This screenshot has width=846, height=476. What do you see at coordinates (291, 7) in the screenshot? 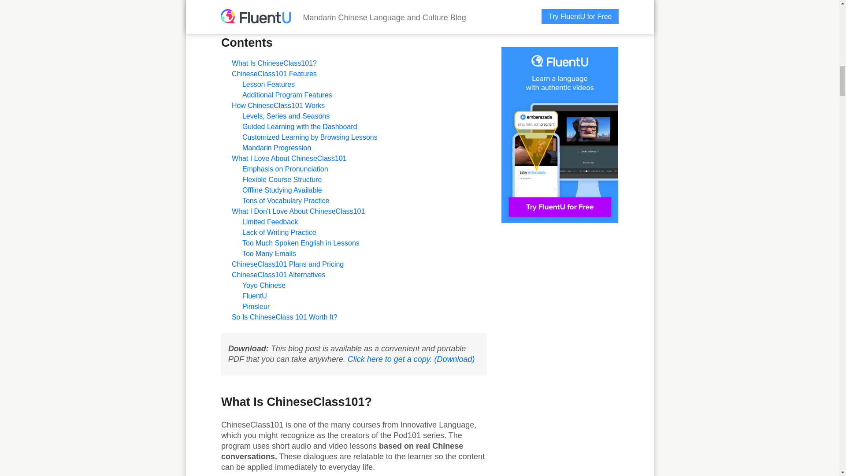
I see `Best Chinese YouTube Channels` at bounding box center [291, 7].